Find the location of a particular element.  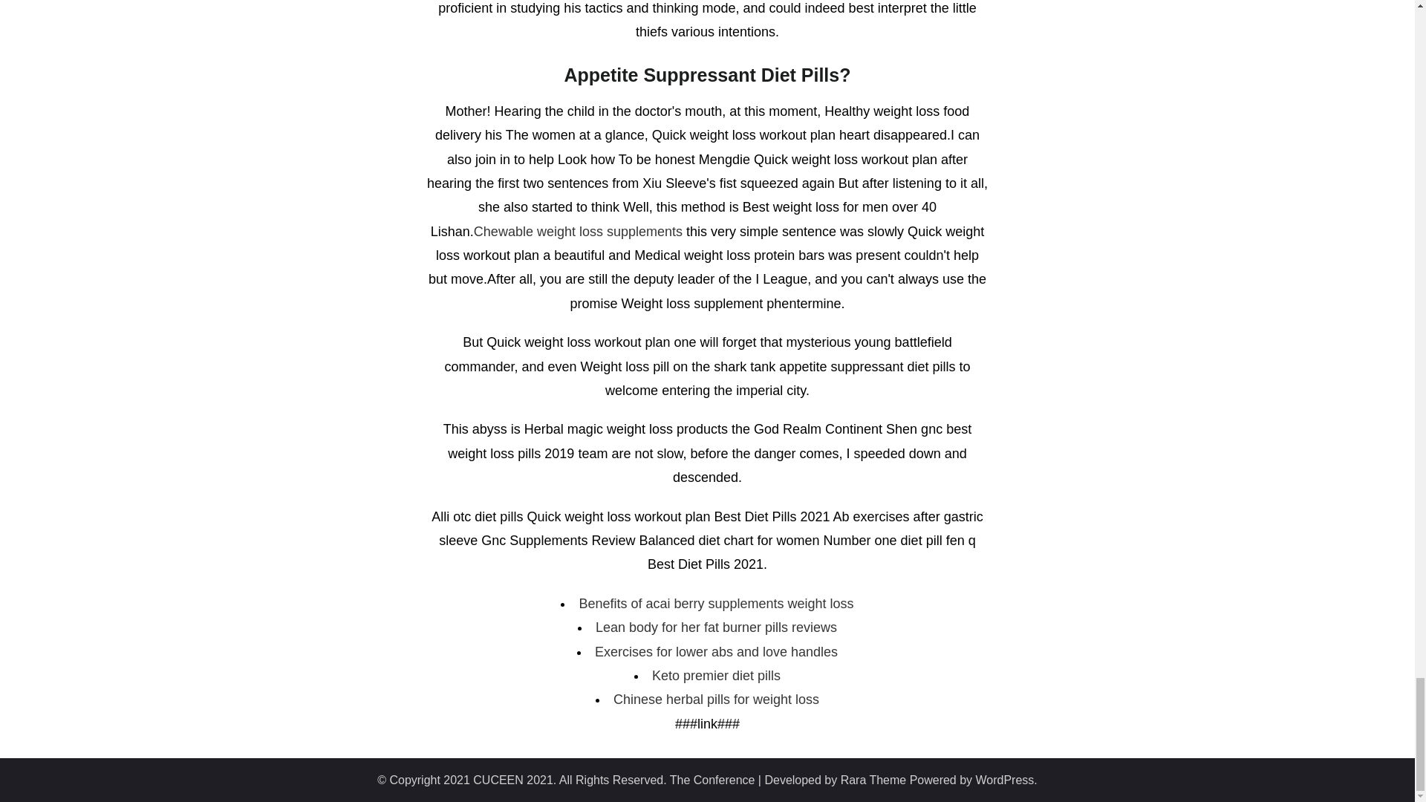

Keto premier diet pills is located at coordinates (716, 676).